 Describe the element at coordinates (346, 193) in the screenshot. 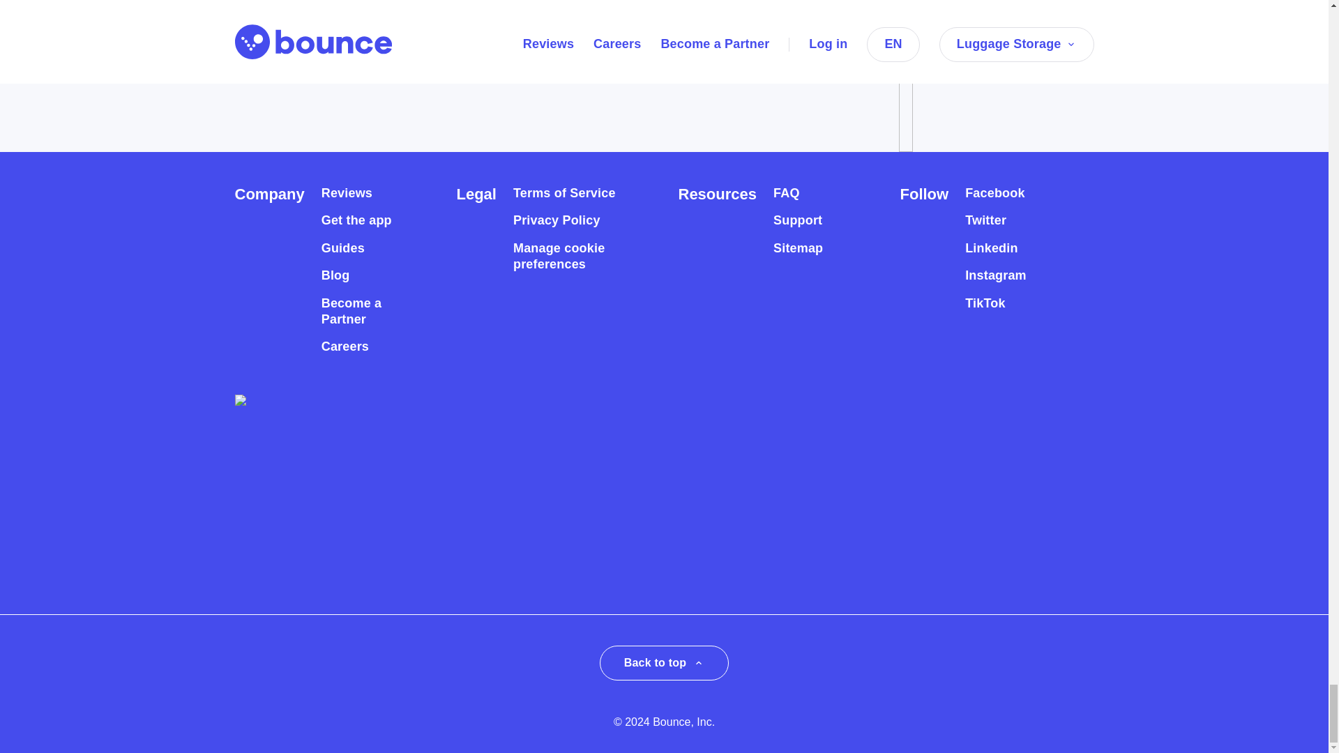

I see `Reviews` at that location.